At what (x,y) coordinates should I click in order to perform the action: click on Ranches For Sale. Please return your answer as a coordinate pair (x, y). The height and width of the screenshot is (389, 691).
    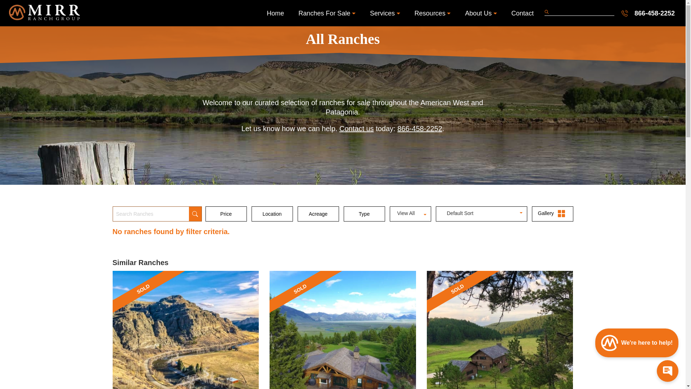
    Looking at the image, I should click on (327, 13).